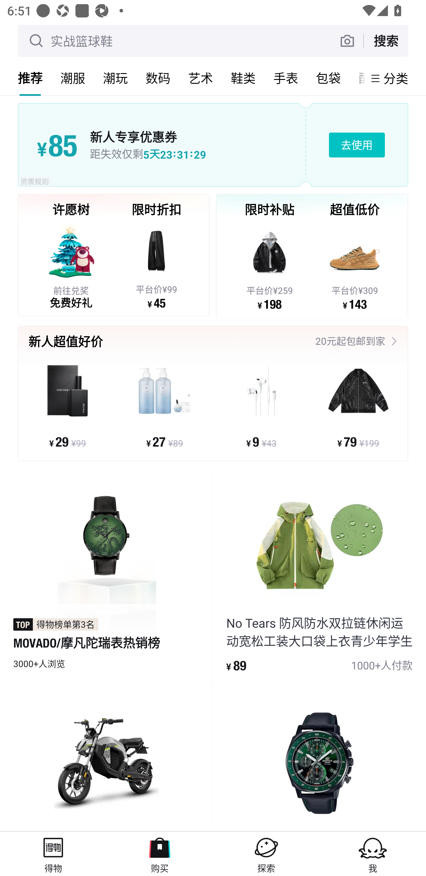  I want to click on 潮服, so click(73, 78).